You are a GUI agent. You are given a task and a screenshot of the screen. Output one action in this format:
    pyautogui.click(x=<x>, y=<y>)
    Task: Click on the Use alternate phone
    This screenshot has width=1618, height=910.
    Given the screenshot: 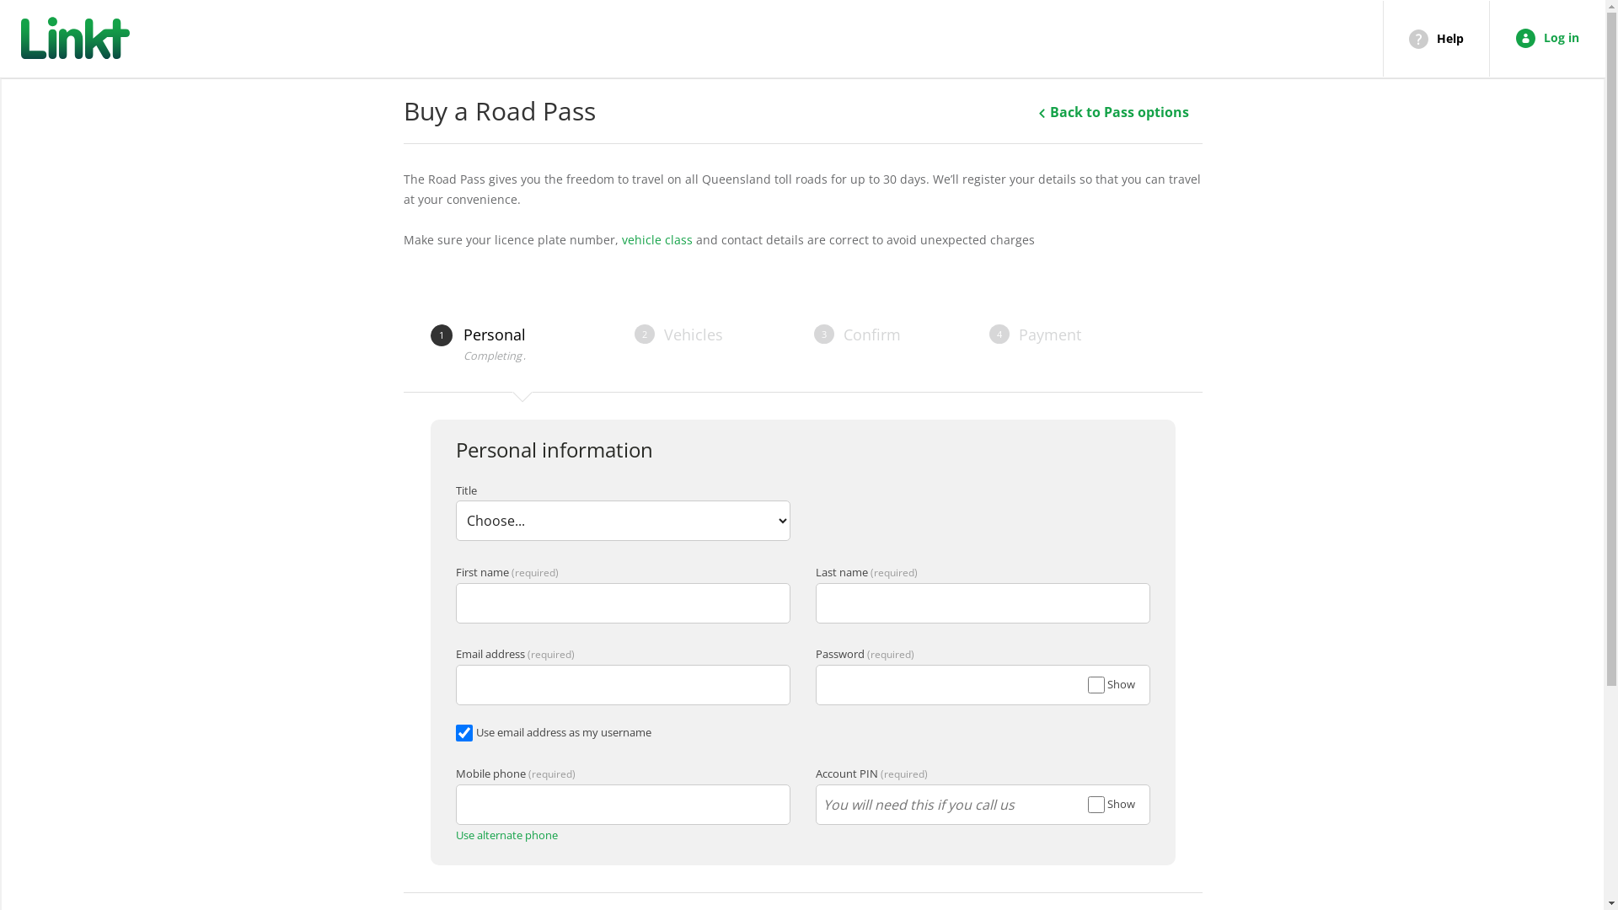 What is the action you would take?
    pyautogui.click(x=506, y=835)
    